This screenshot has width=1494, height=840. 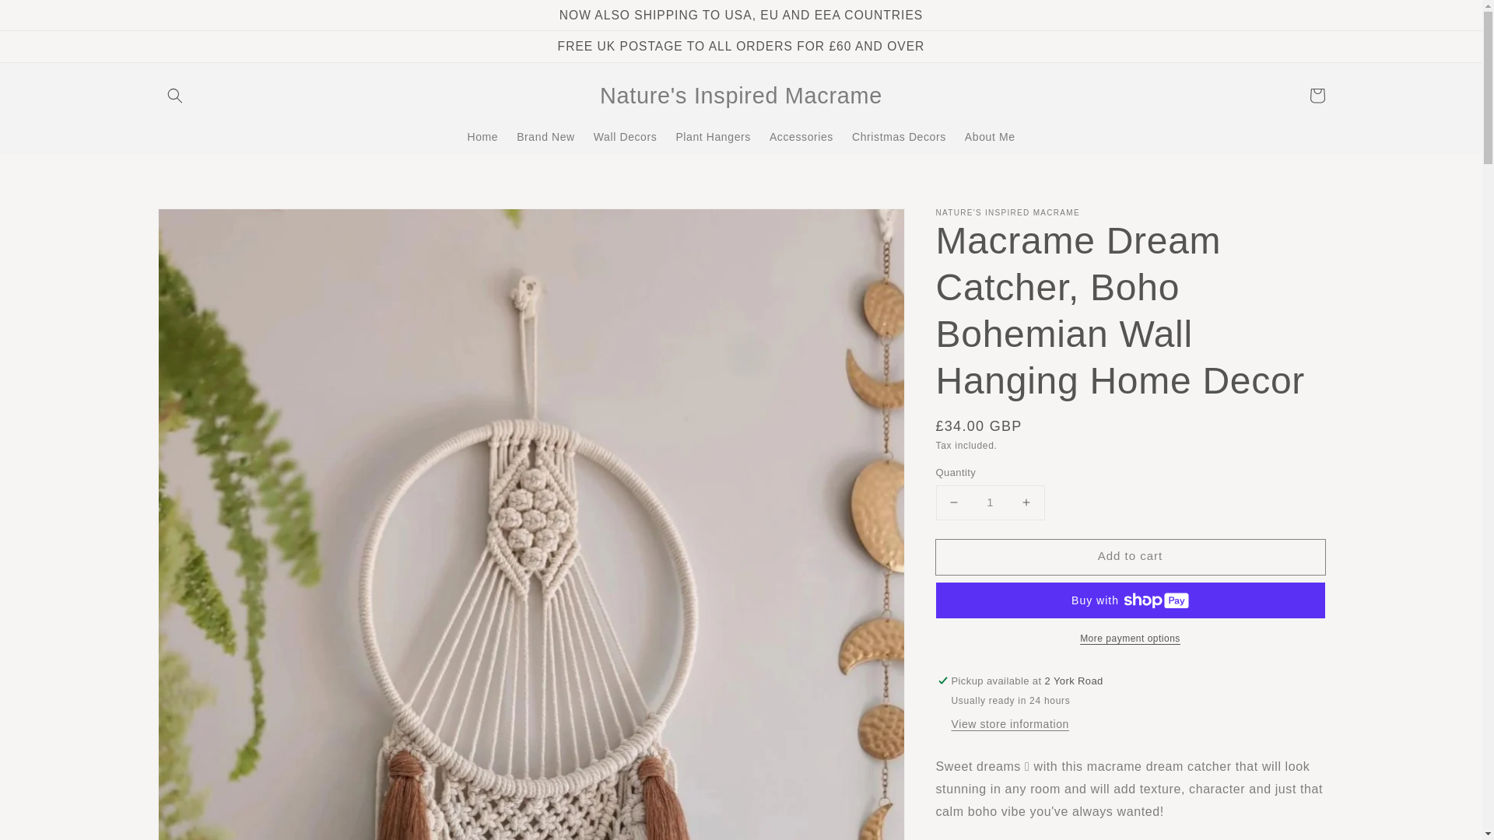 What do you see at coordinates (545, 137) in the screenshot?
I see `Brand New` at bounding box center [545, 137].